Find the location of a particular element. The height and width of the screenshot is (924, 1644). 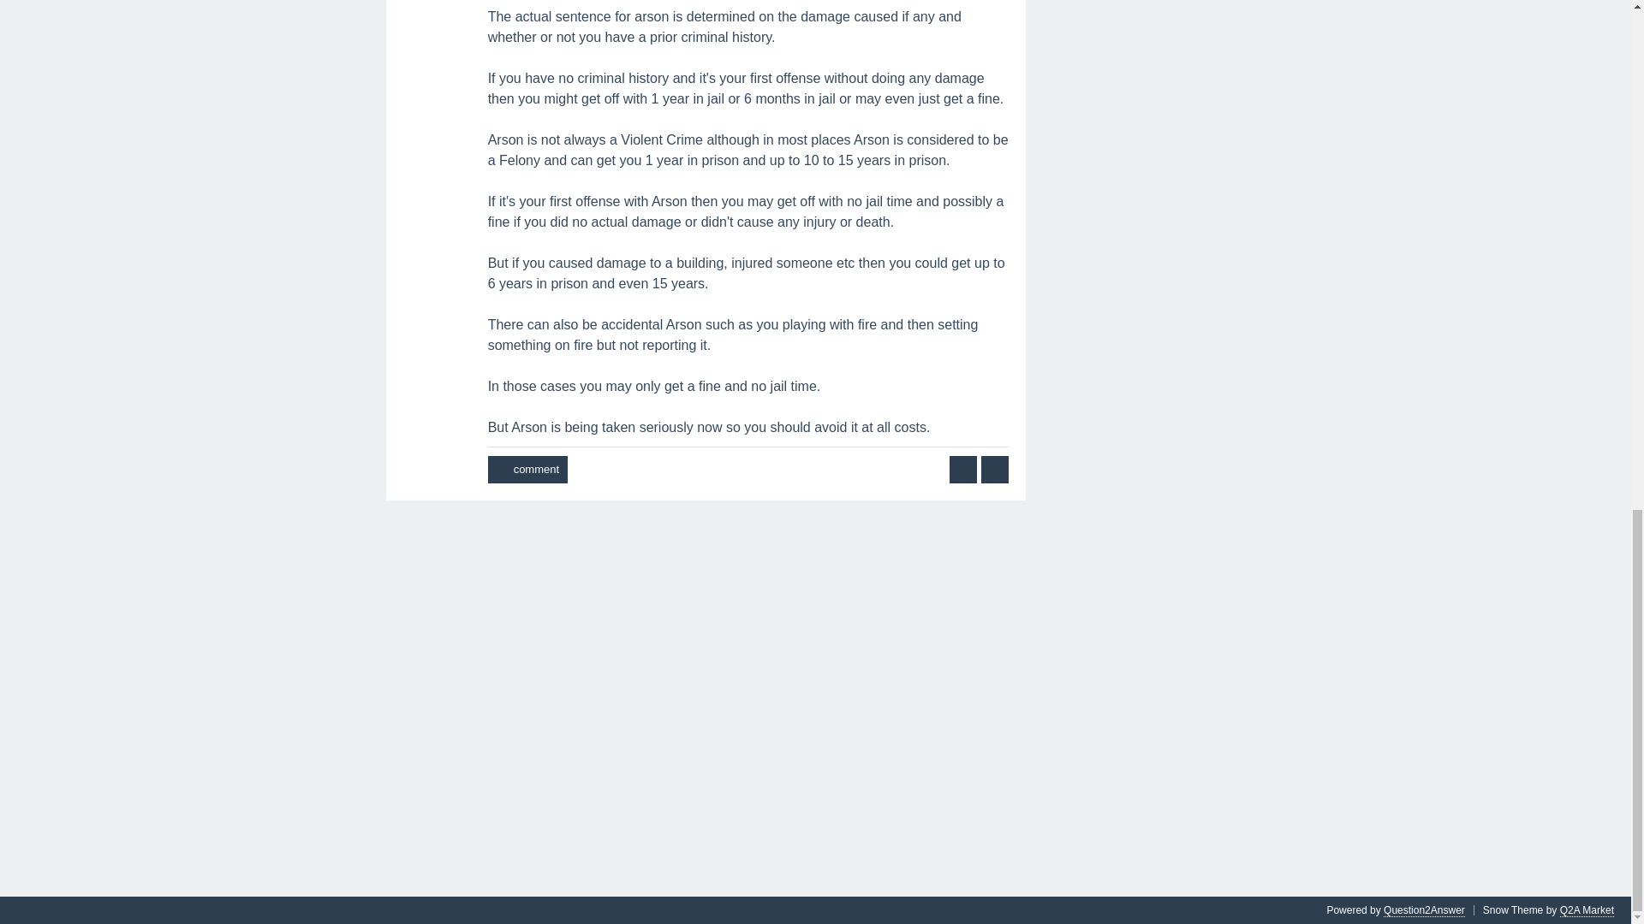

comment is located at coordinates (527, 469).